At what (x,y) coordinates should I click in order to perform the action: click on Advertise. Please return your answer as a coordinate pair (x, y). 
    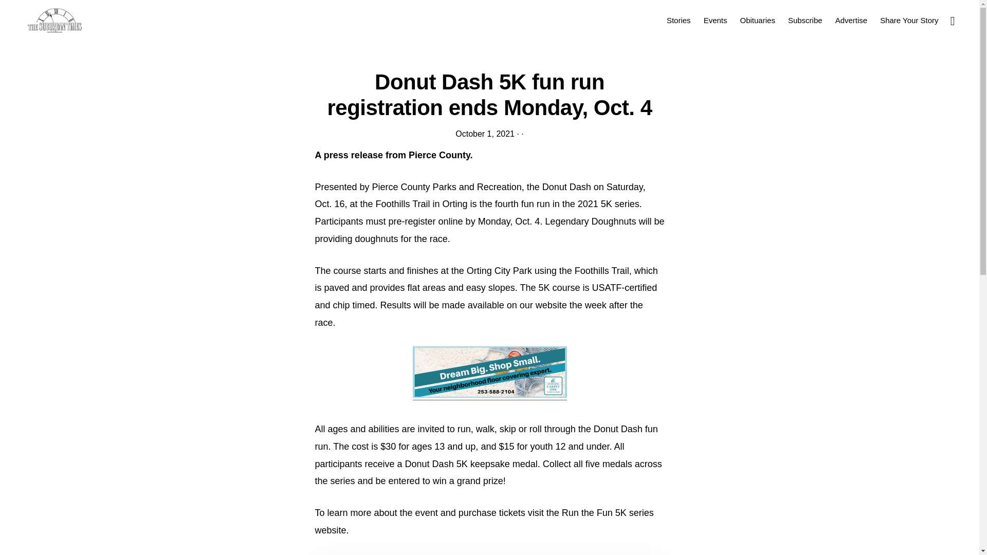
    Looking at the image, I should click on (851, 20).